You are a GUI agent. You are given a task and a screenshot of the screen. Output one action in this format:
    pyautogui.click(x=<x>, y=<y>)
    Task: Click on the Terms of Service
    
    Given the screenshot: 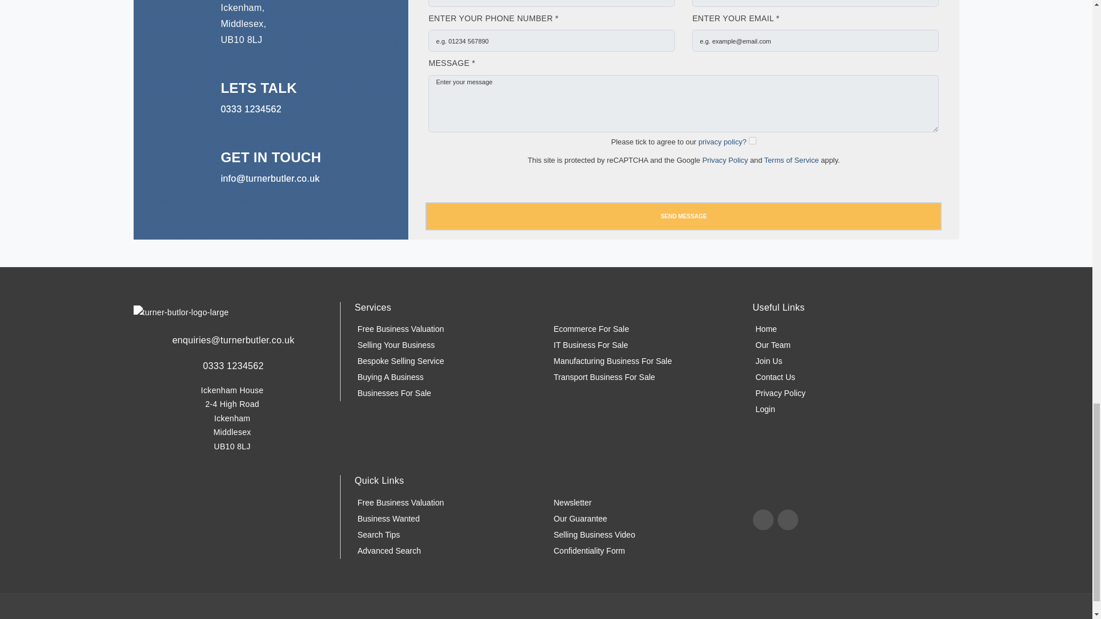 What is the action you would take?
    pyautogui.click(x=791, y=160)
    